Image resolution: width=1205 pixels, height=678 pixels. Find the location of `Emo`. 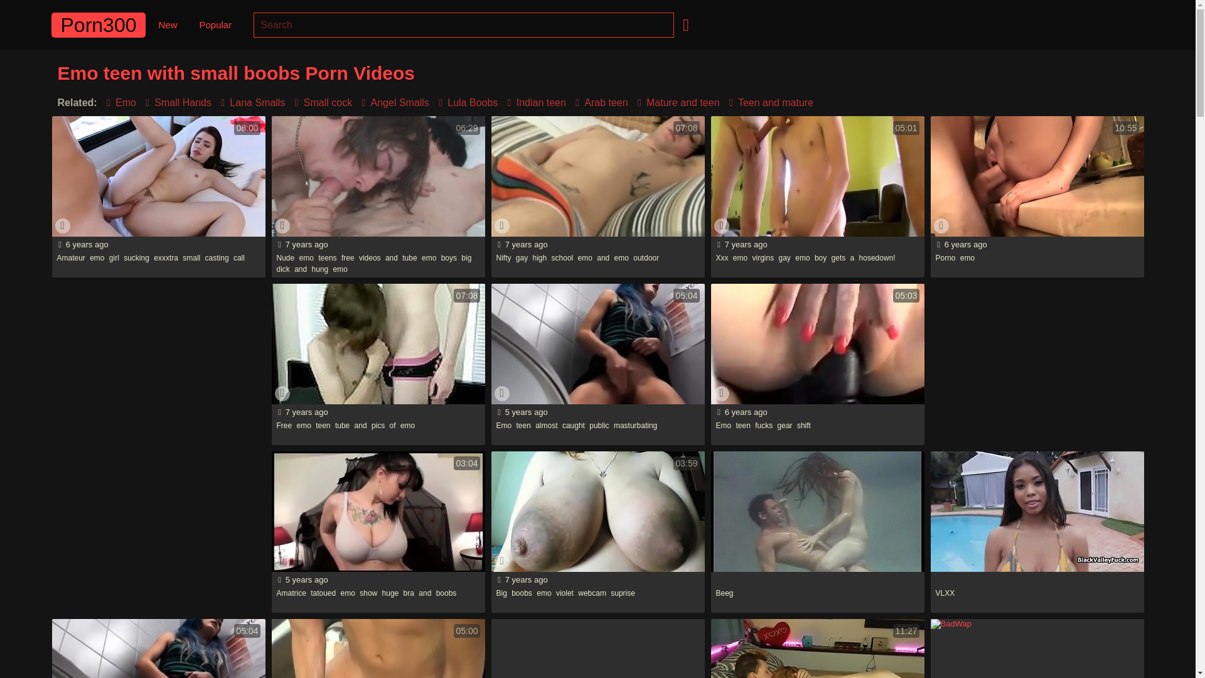

Emo is located at coordinates (118, 103).